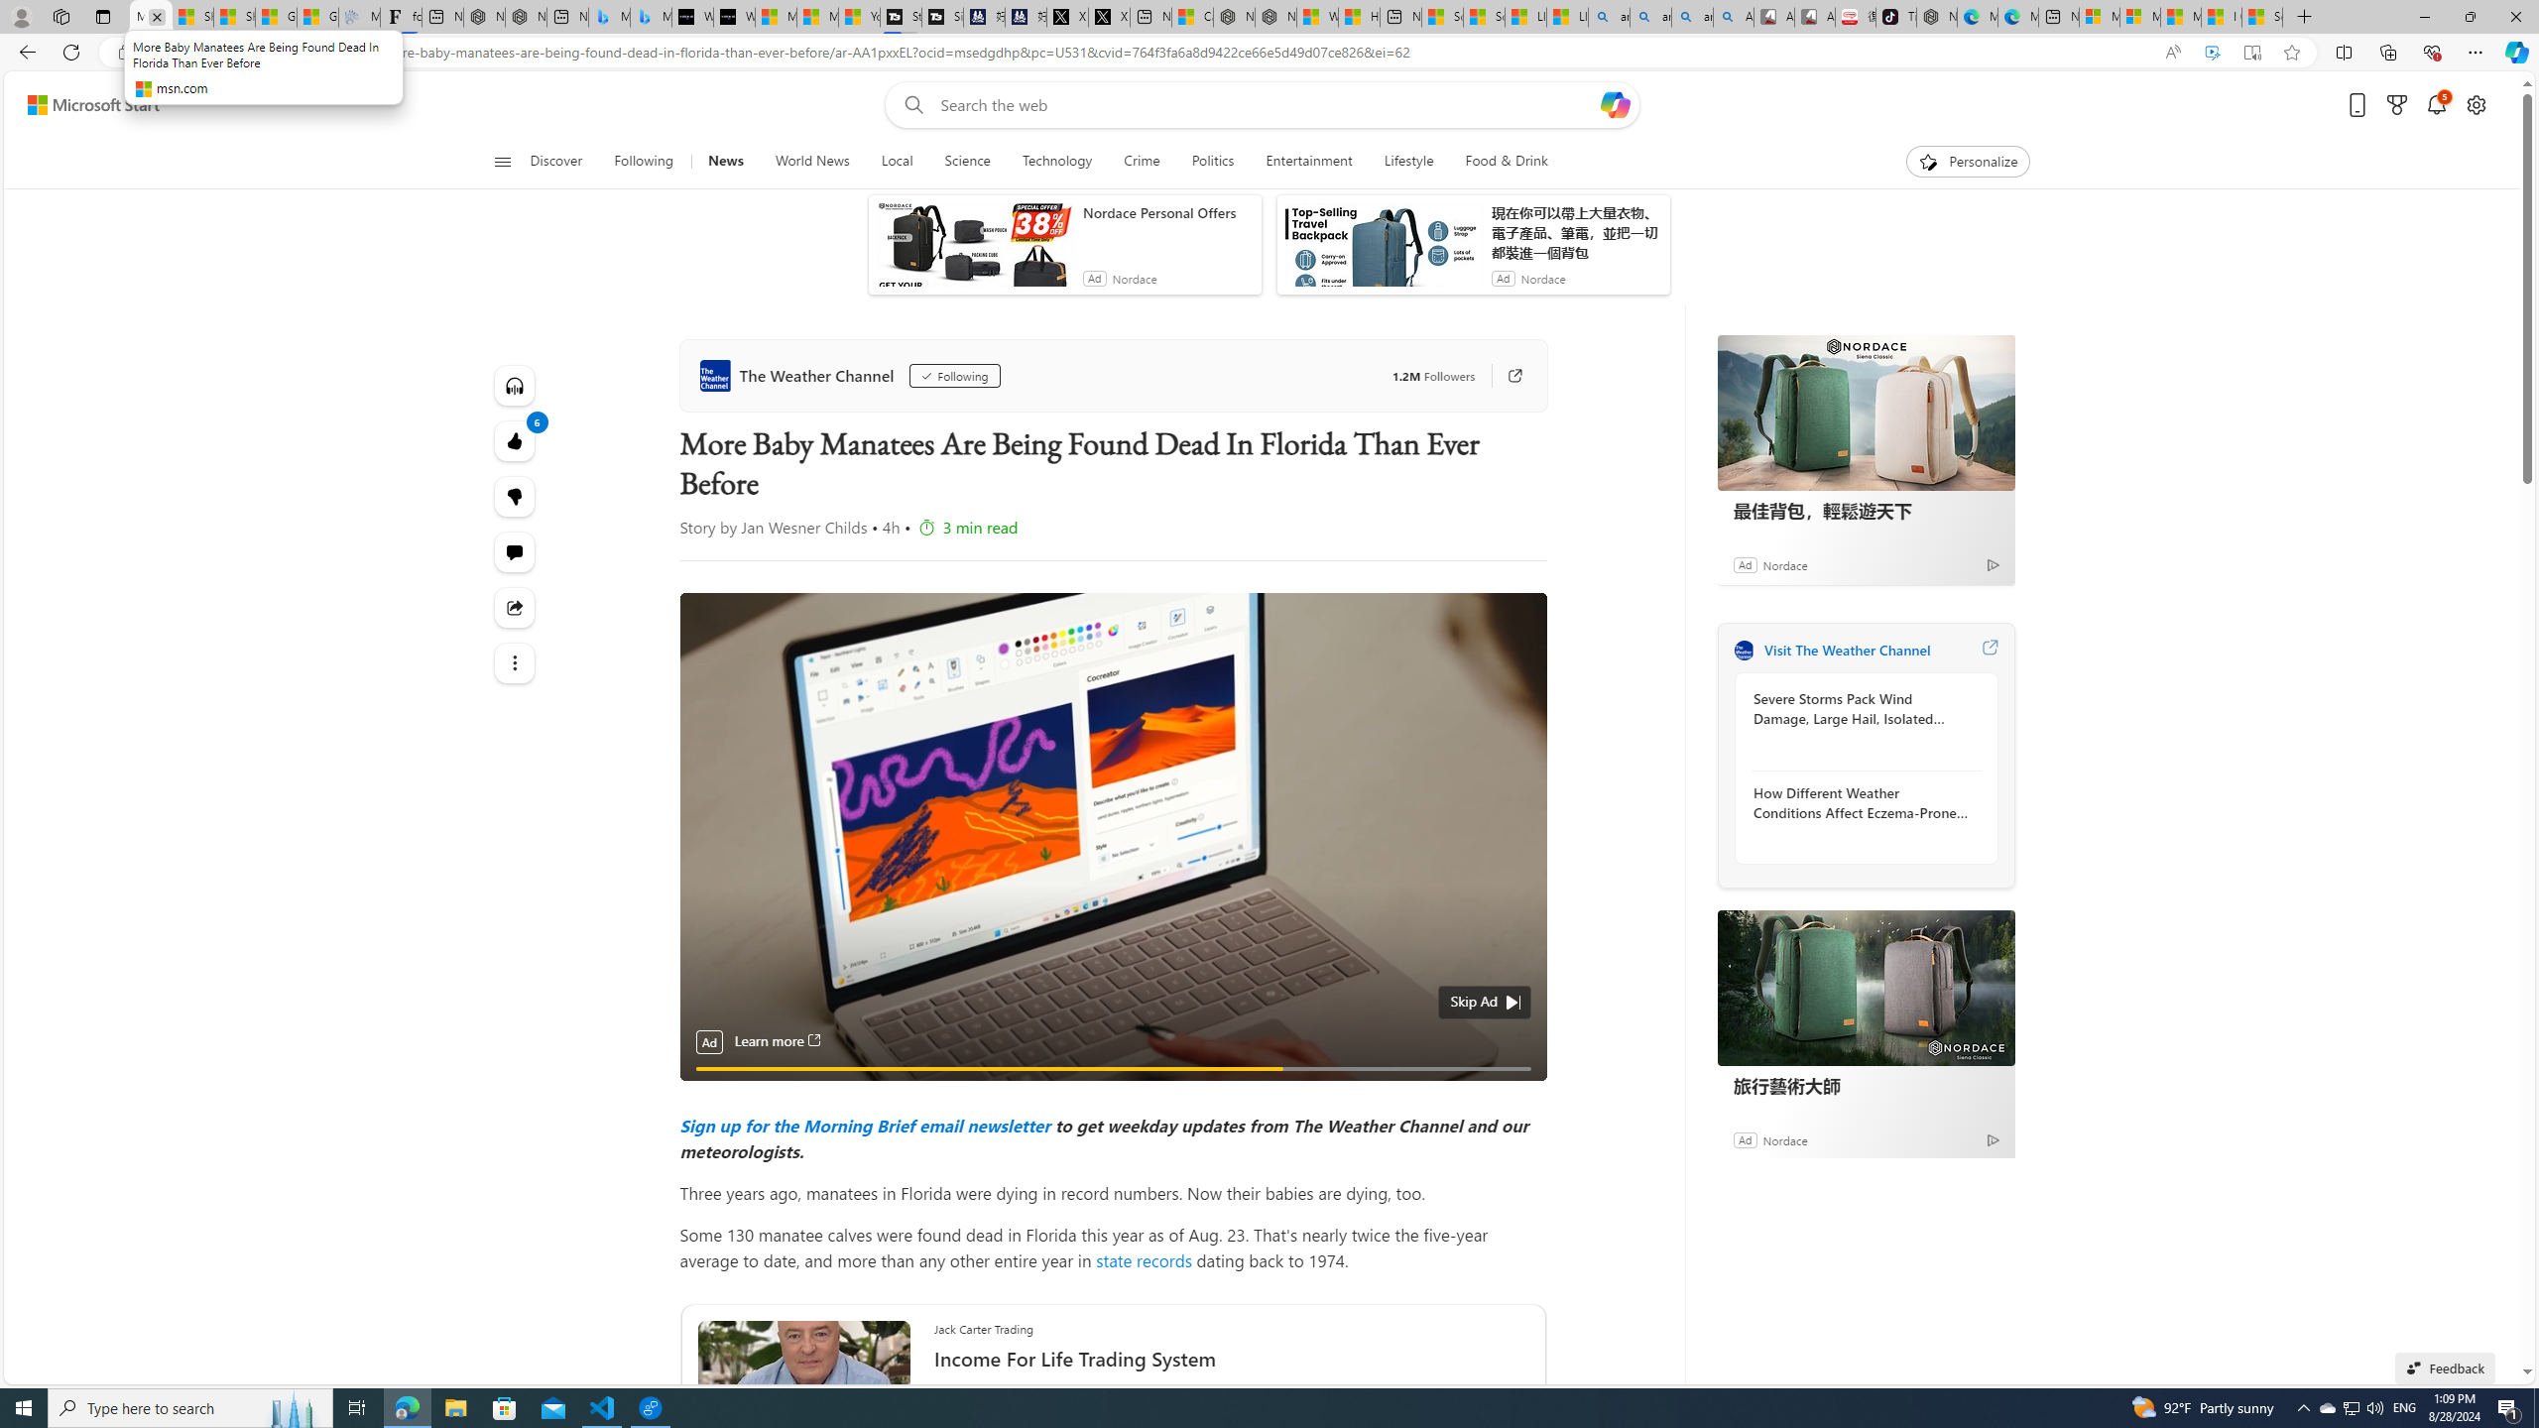 This screenshot has width=2539, height=1428. I want to click on Notifications, so click(2438, 105).